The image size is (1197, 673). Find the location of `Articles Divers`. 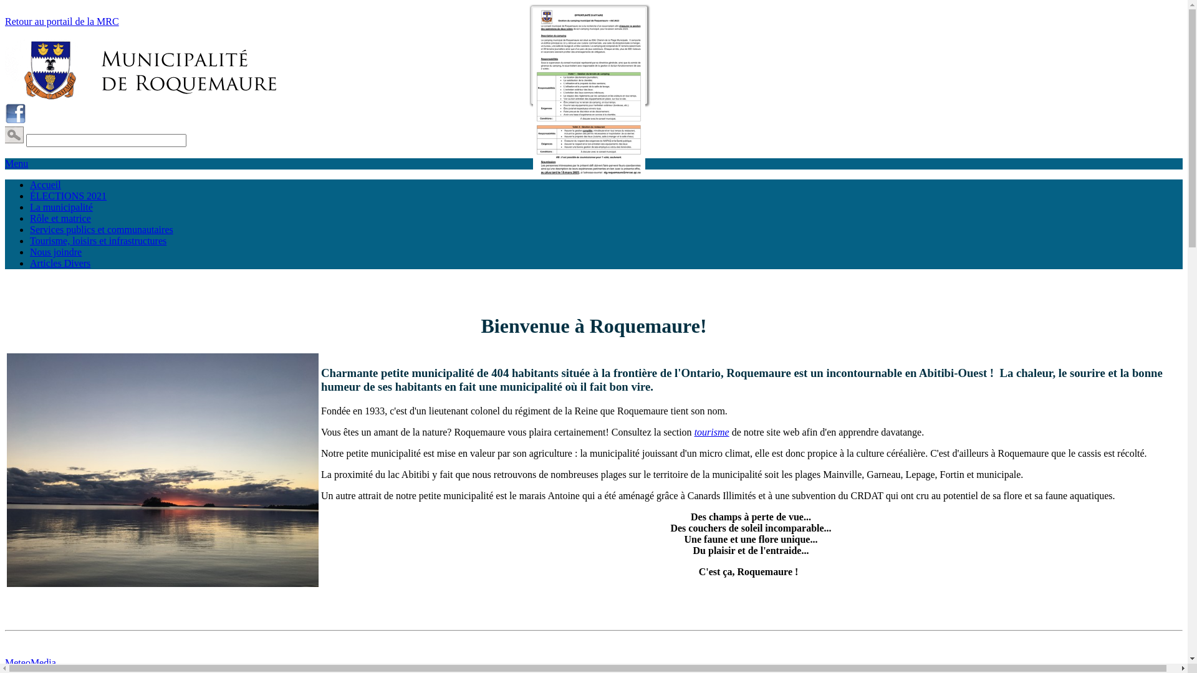

Articles Divers is located at coordinates (60, 263).